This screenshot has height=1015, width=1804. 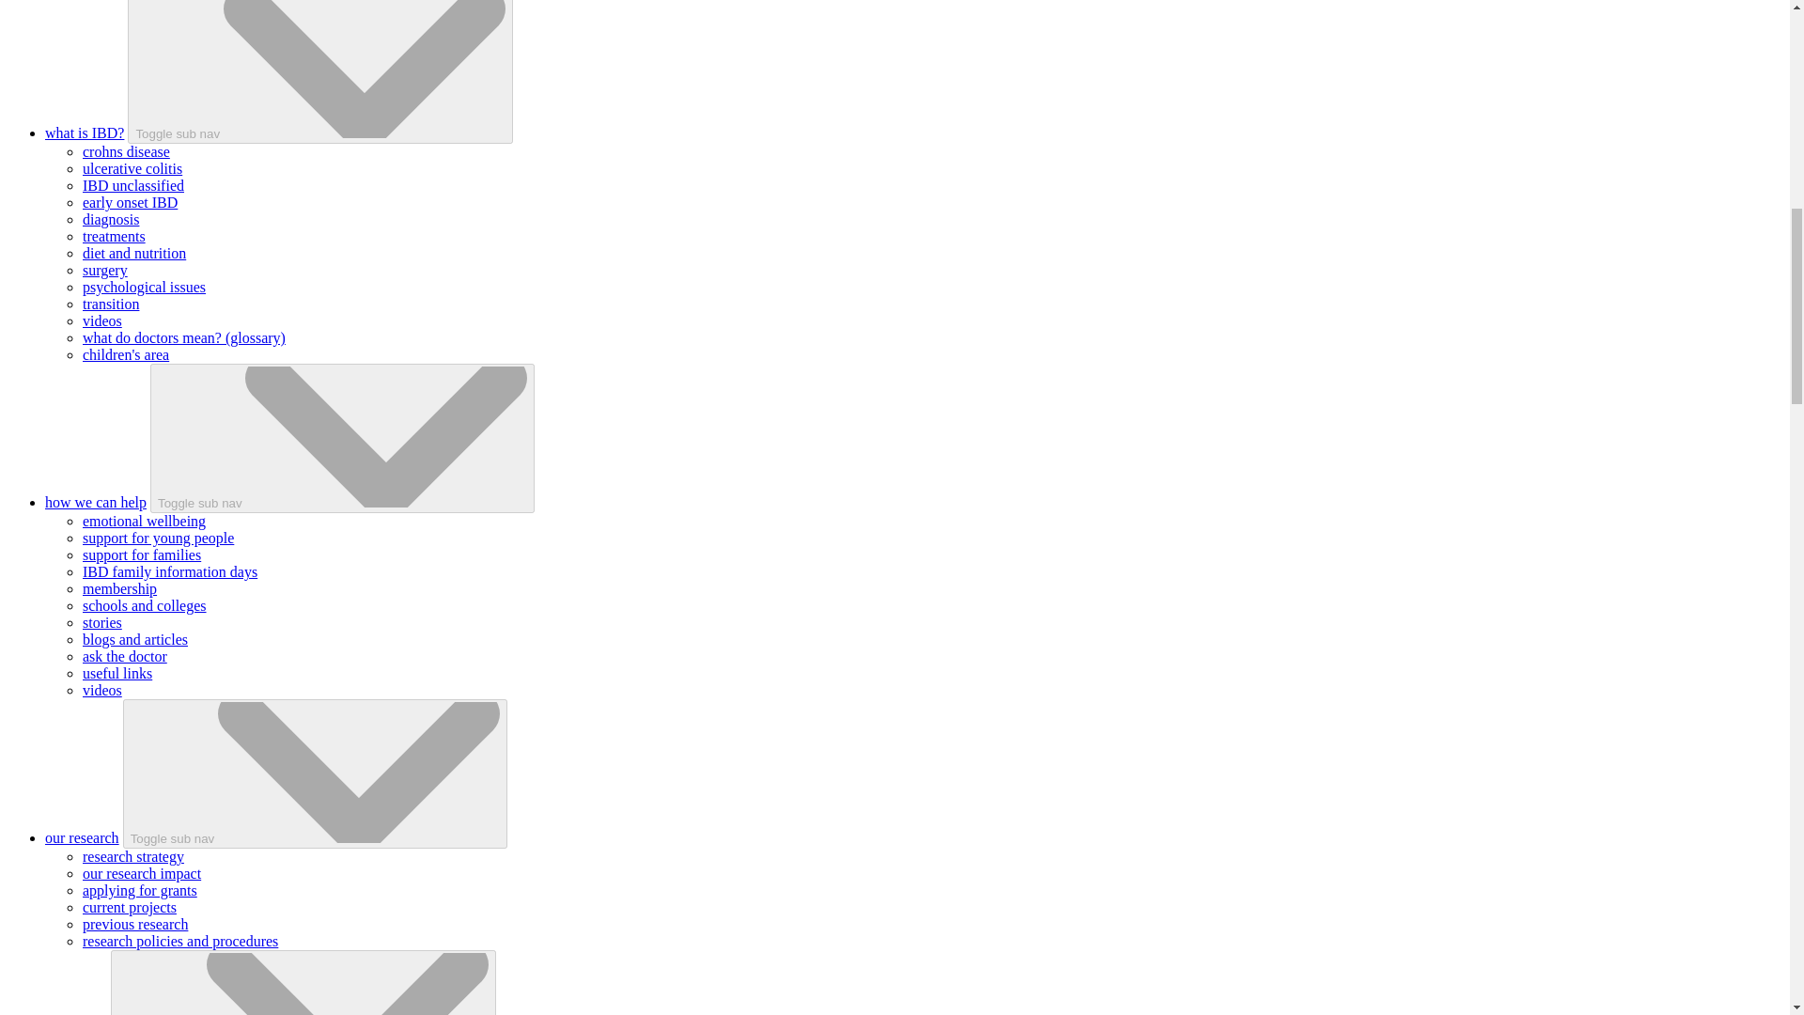 I want to click on transition, so click(x=111, y=304).